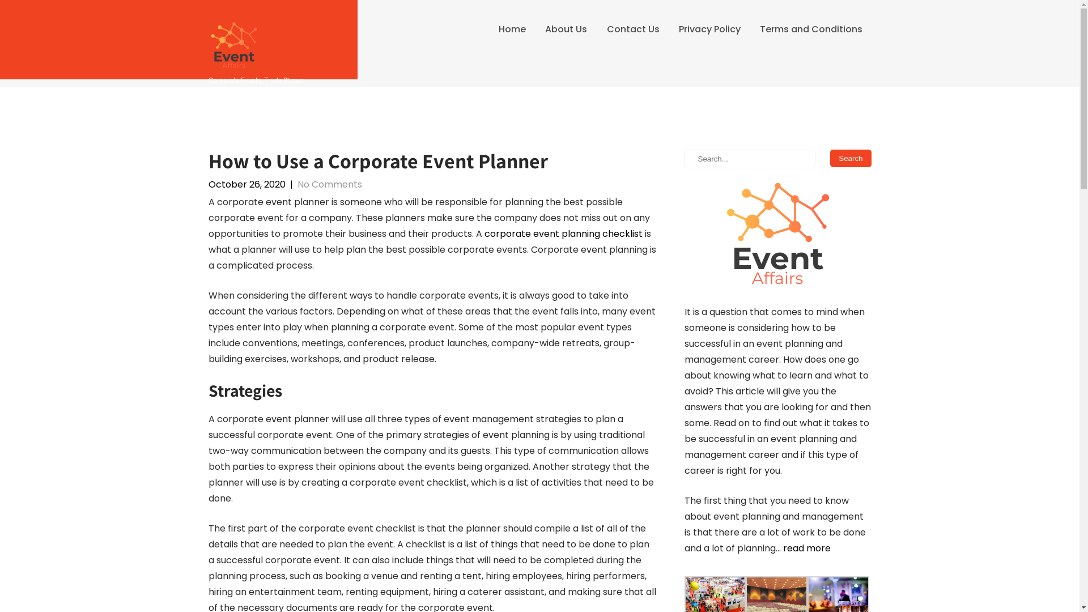 The height and width of the screenshot is (612, 1088). I want to click on No Comments, so click(329, 185).